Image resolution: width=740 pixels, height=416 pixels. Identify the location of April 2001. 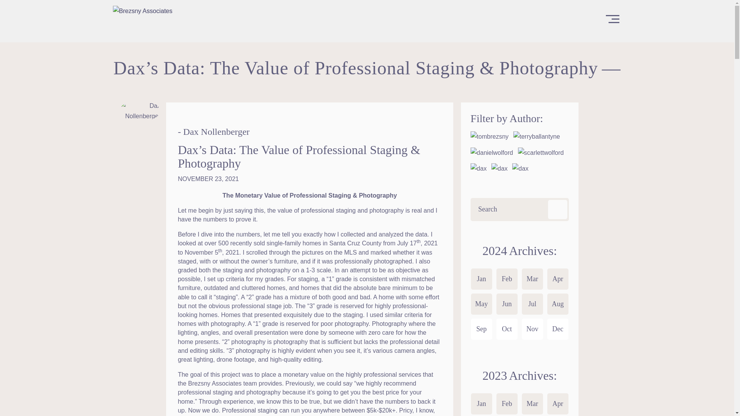
(558, 404).